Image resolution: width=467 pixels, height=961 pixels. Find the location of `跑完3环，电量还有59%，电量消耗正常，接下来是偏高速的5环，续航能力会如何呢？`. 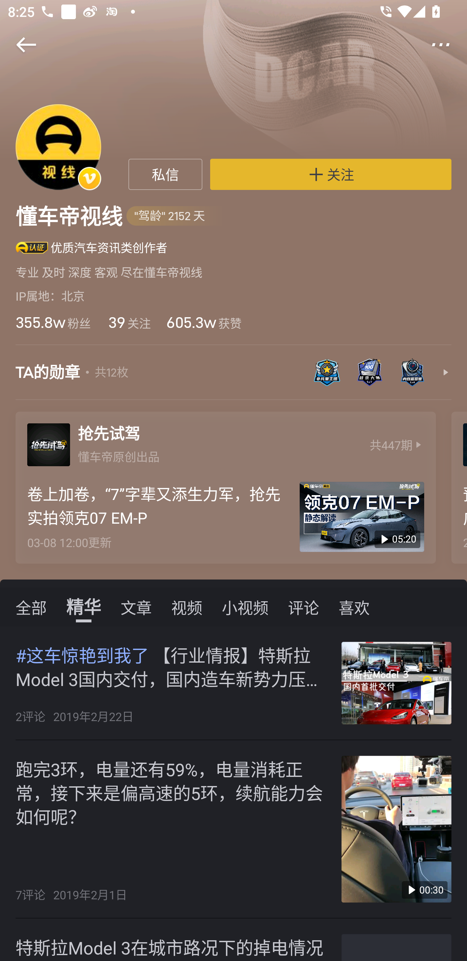

跑完3环，电量还有59%，电量消耗正常，接下来是偏高速的5环，续航能力会如何呢？ is located at coordinates (173, 792).